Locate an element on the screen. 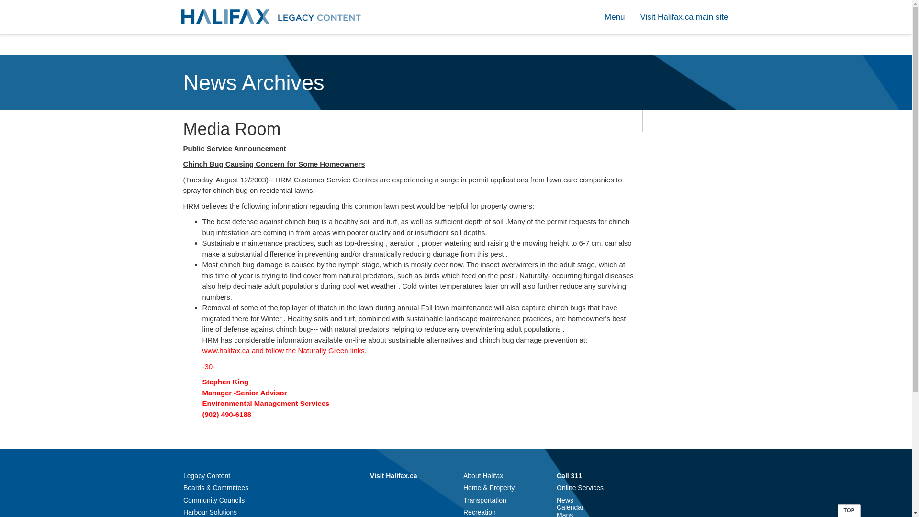 Image resolution: width=919 pixels, height=517 pixels. Calendar is located at coordinates (570, 507).